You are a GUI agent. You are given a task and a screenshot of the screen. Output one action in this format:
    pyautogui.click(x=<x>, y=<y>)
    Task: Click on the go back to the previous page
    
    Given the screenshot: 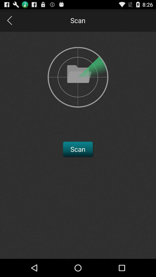 What is the action you would take?
    pyautogui.click(x=9, y=20)
    